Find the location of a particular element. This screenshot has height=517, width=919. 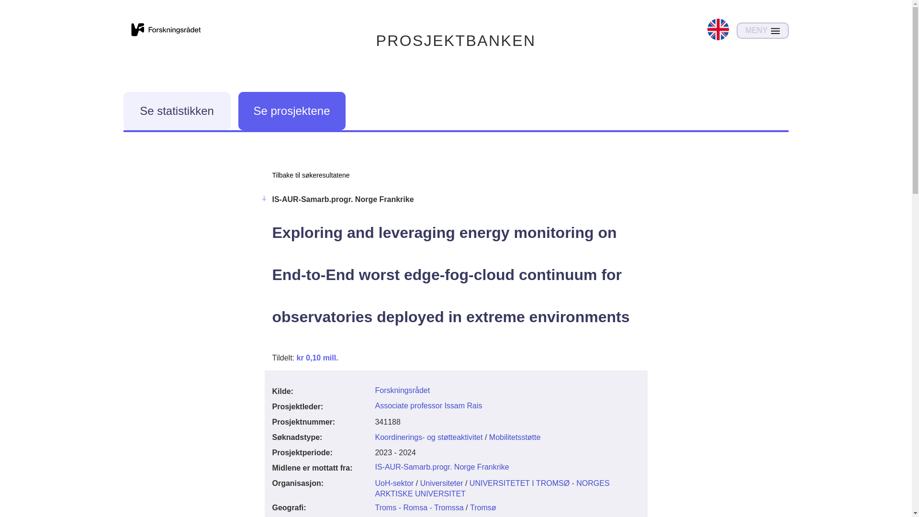

Troms - Romsa - Tromssa is located at coordinates (419, 507).